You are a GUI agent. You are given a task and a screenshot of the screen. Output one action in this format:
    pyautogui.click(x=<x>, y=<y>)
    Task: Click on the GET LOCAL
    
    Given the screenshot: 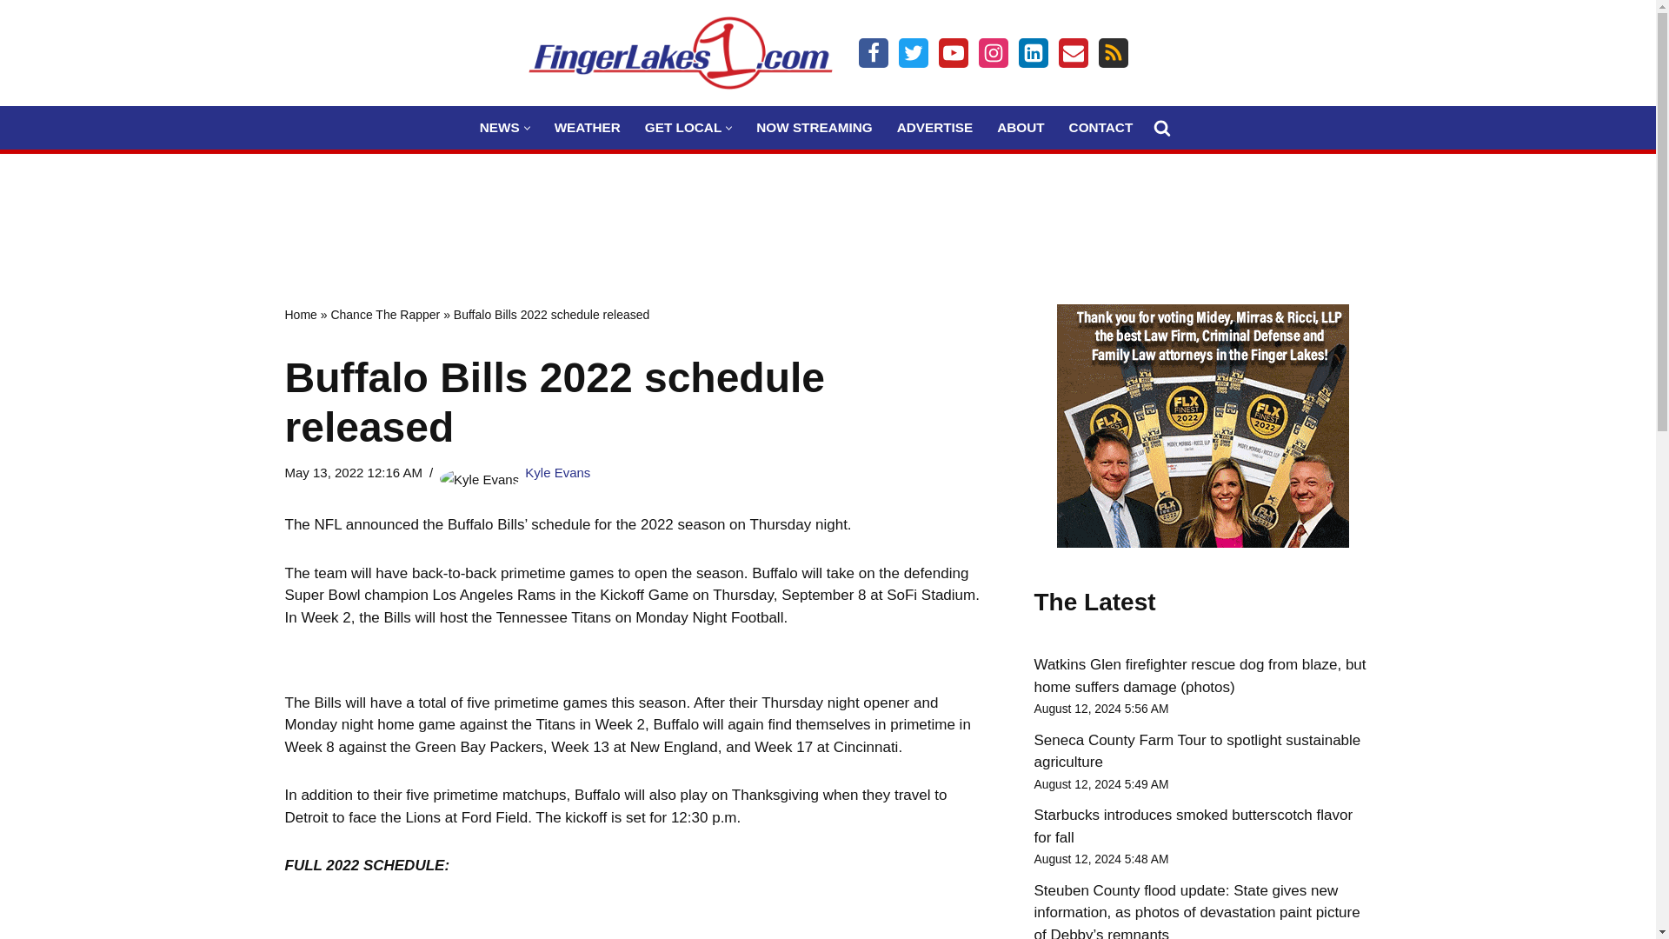 What is the action you would take?
    pyautogui.click(x=682, y=127)
    